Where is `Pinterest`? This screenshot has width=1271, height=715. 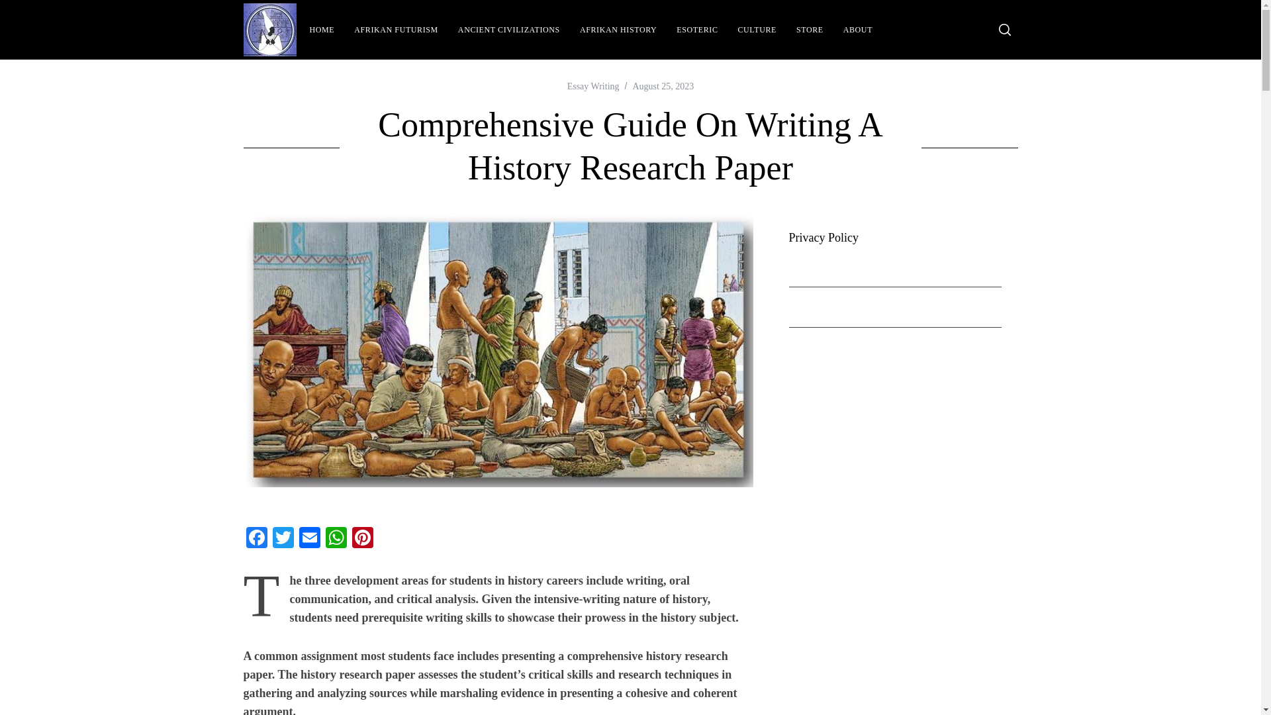
Pinterest is located at coordinates (363, 539).